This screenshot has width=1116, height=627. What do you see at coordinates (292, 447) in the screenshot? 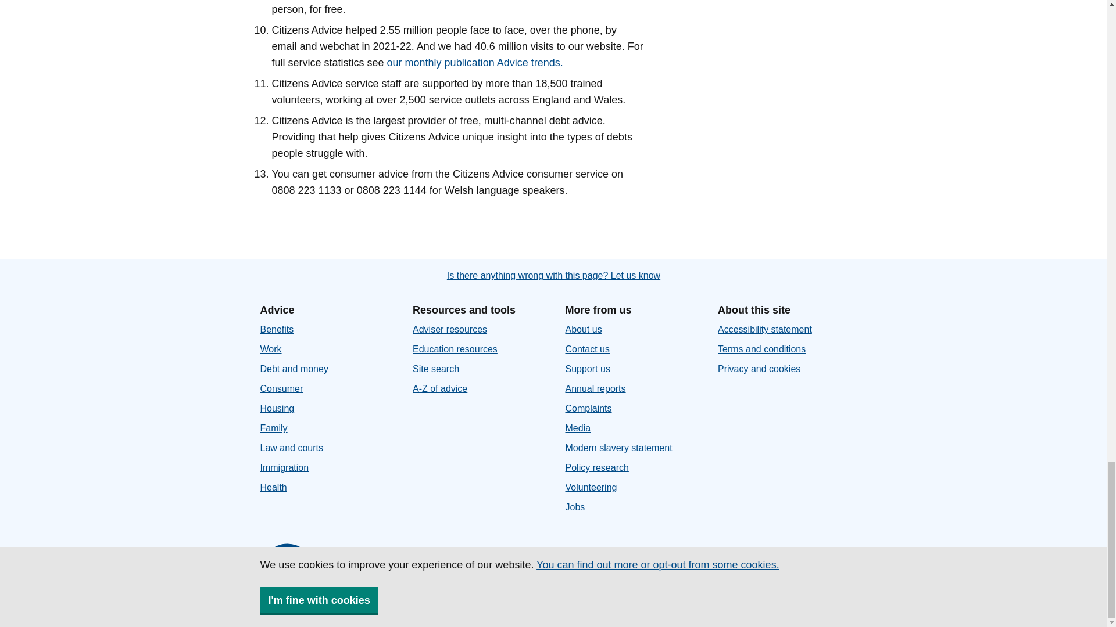
I see `Law and courts` at bounding box center [292, 447].